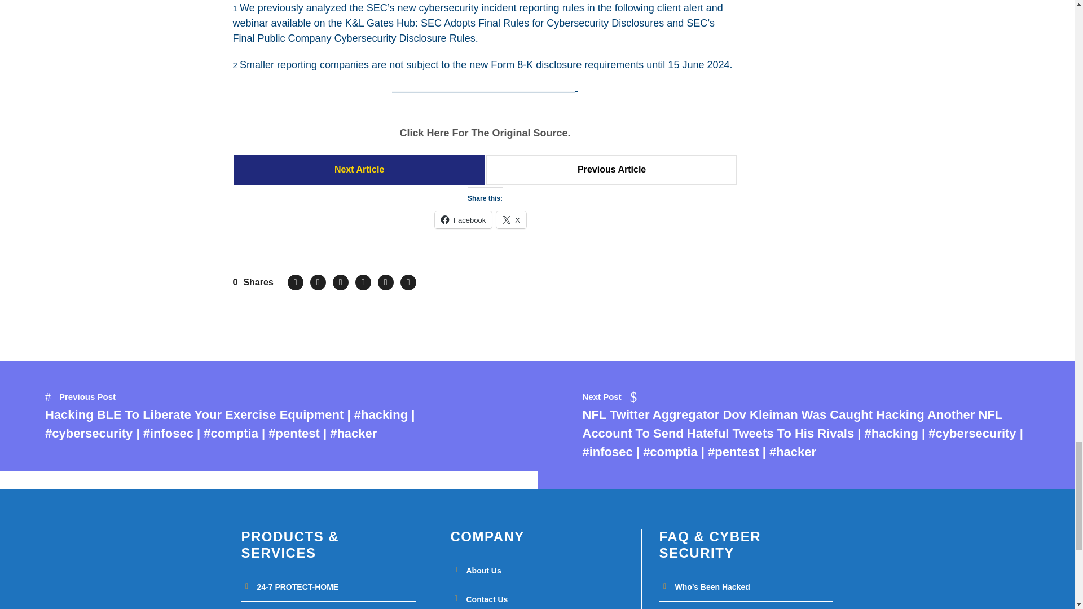 Image resolution: width=1083 pixels, height=609 pixels. I want to click on Click to share on X, so click(511, 220).